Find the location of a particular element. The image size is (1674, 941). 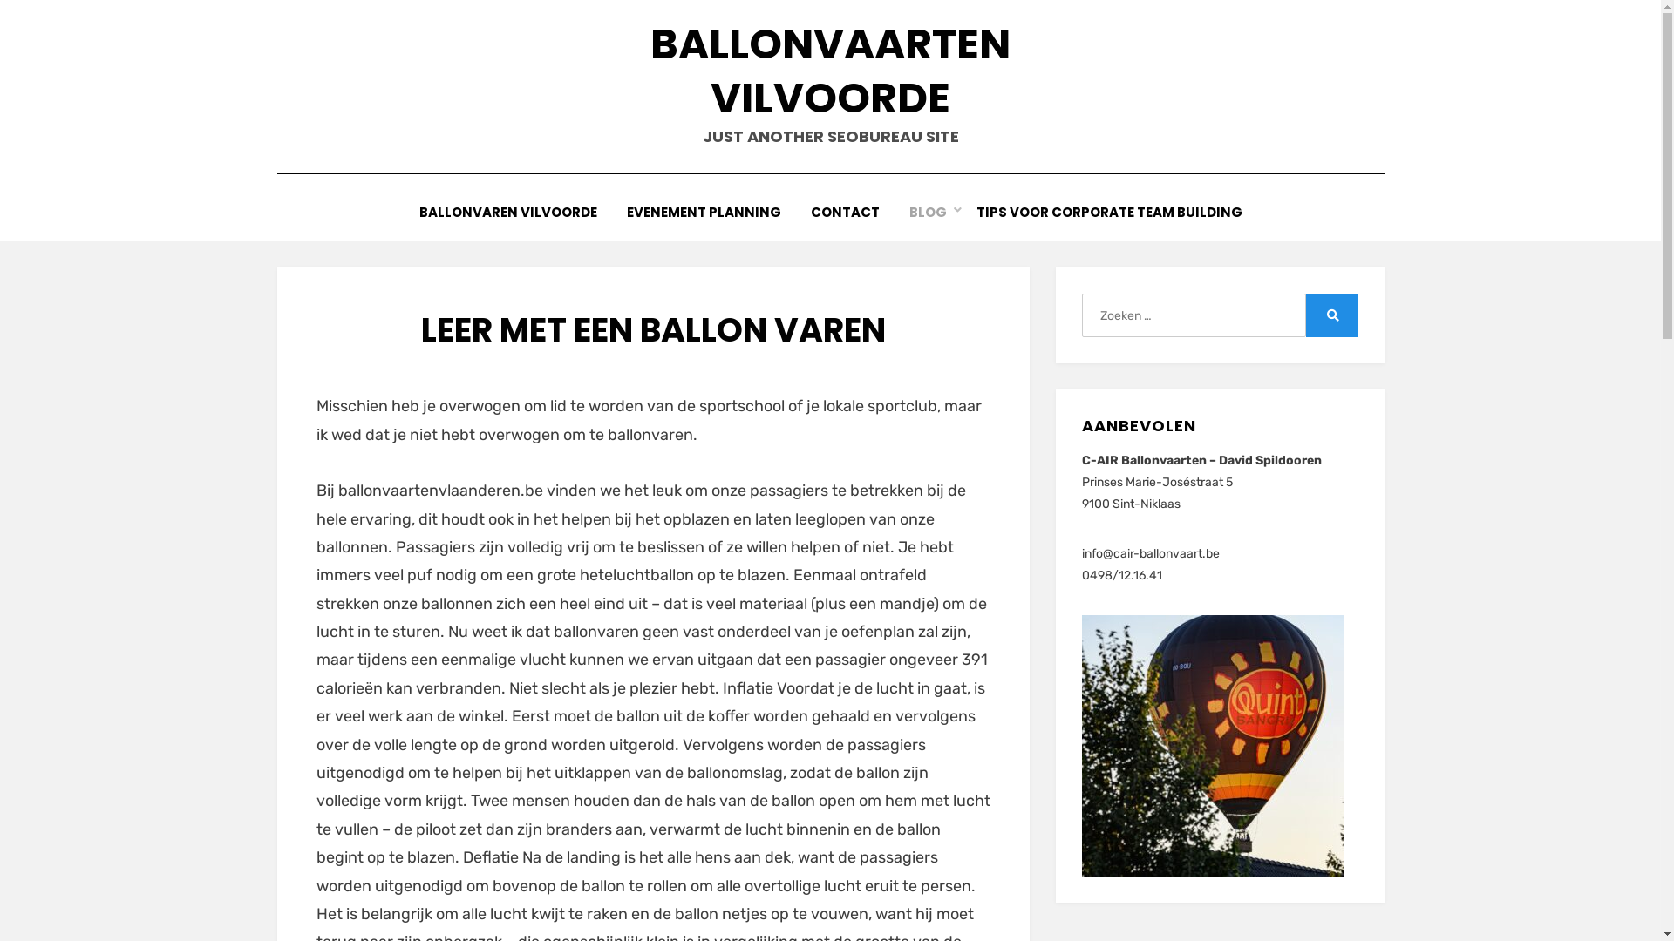

BALLONVAARTEN VILVOORDE is located at coordinates (830, 71).